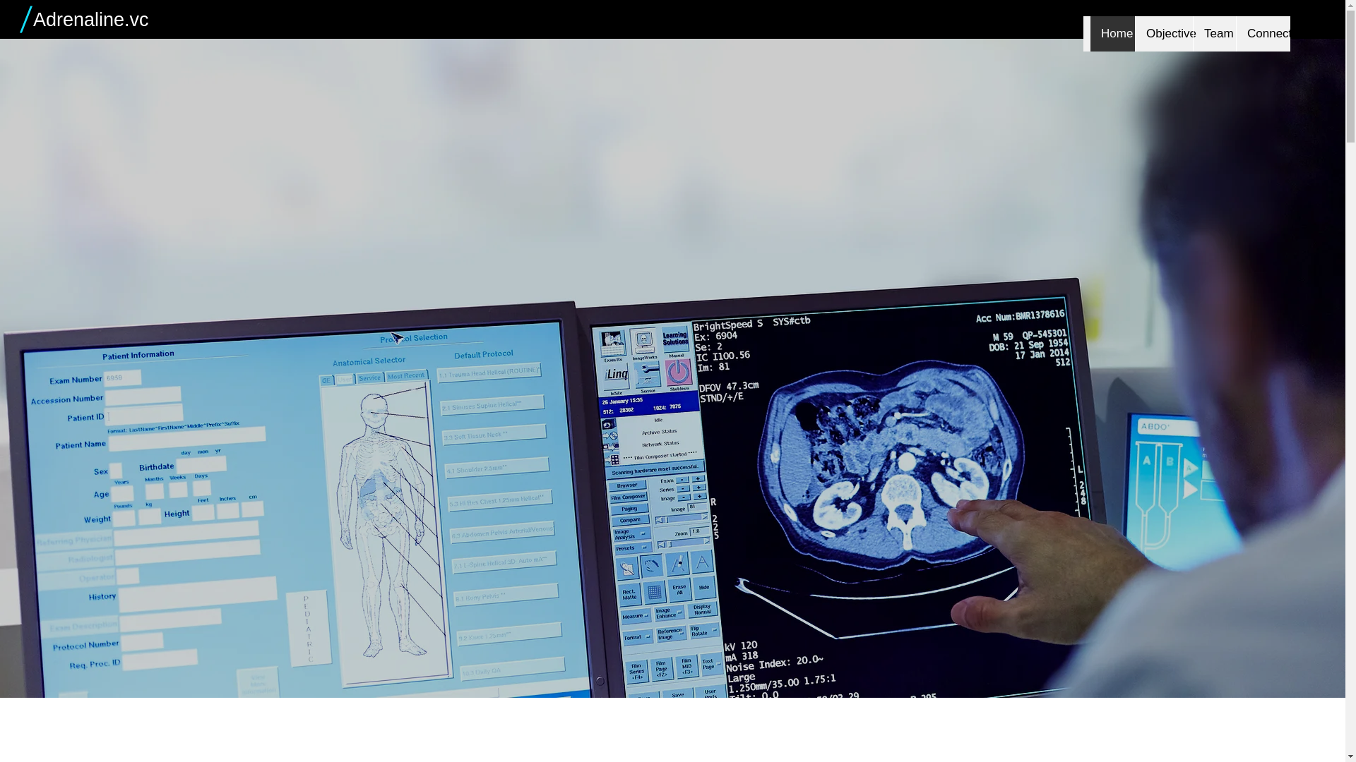 This screenshot has width=1356, height=762. I want to click on Objective, so click(1164, 34).